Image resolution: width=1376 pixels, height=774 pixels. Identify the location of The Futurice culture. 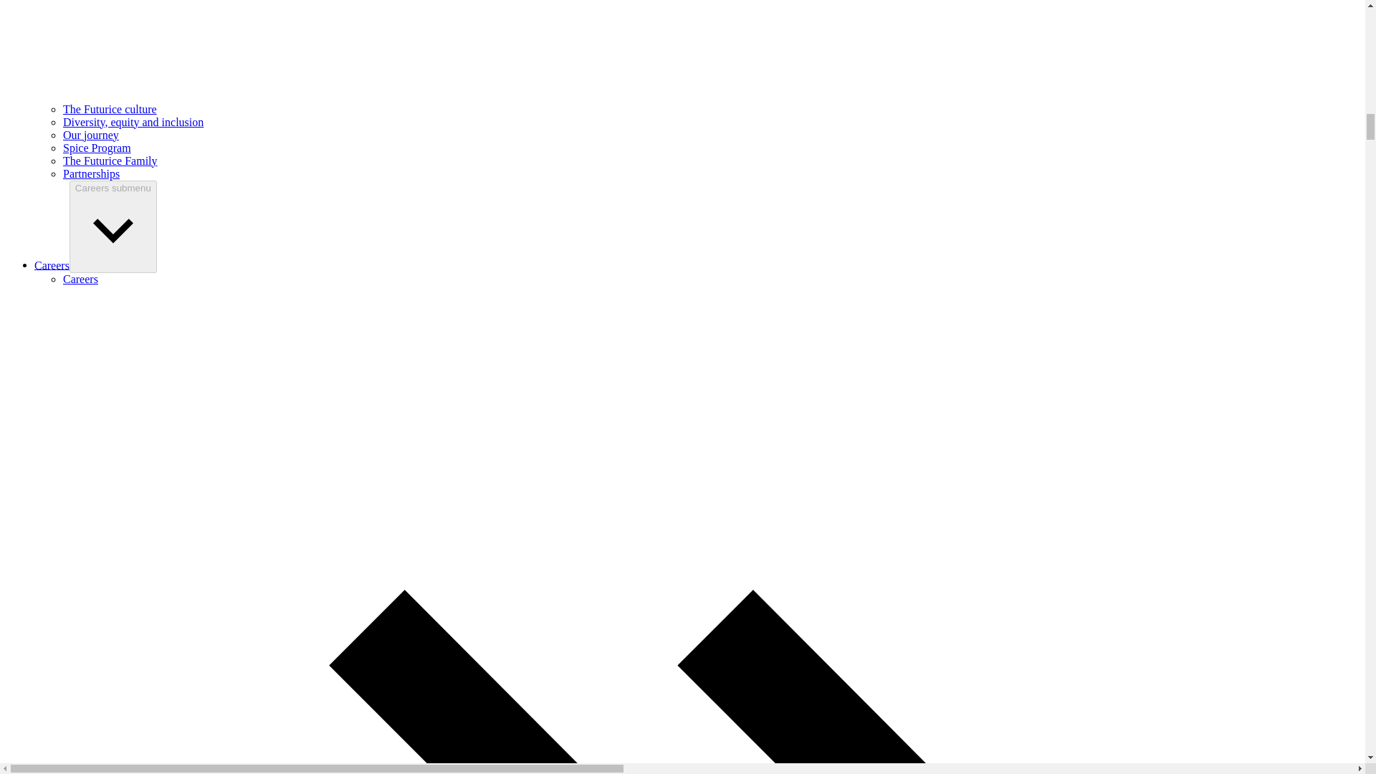
(110, 109).